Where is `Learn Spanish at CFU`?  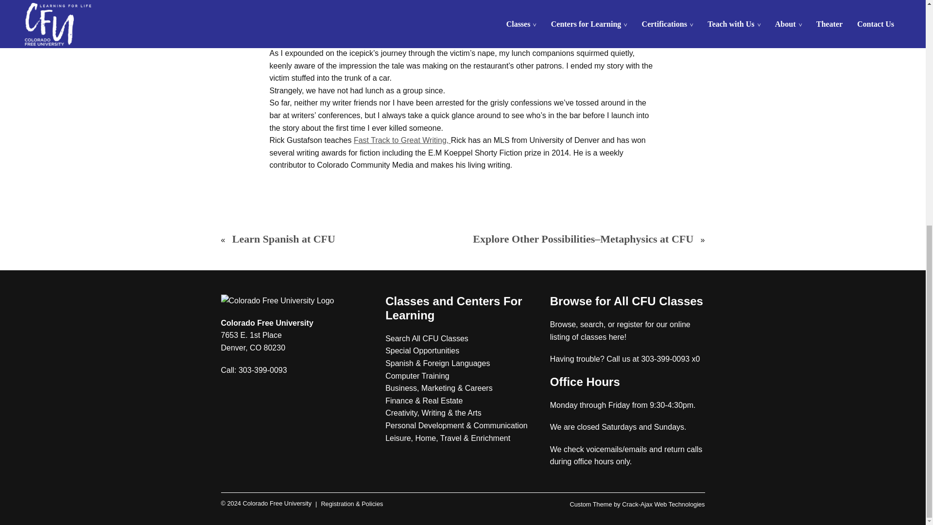
Learn Spanish at CFU is located at coordinates (284, 239).